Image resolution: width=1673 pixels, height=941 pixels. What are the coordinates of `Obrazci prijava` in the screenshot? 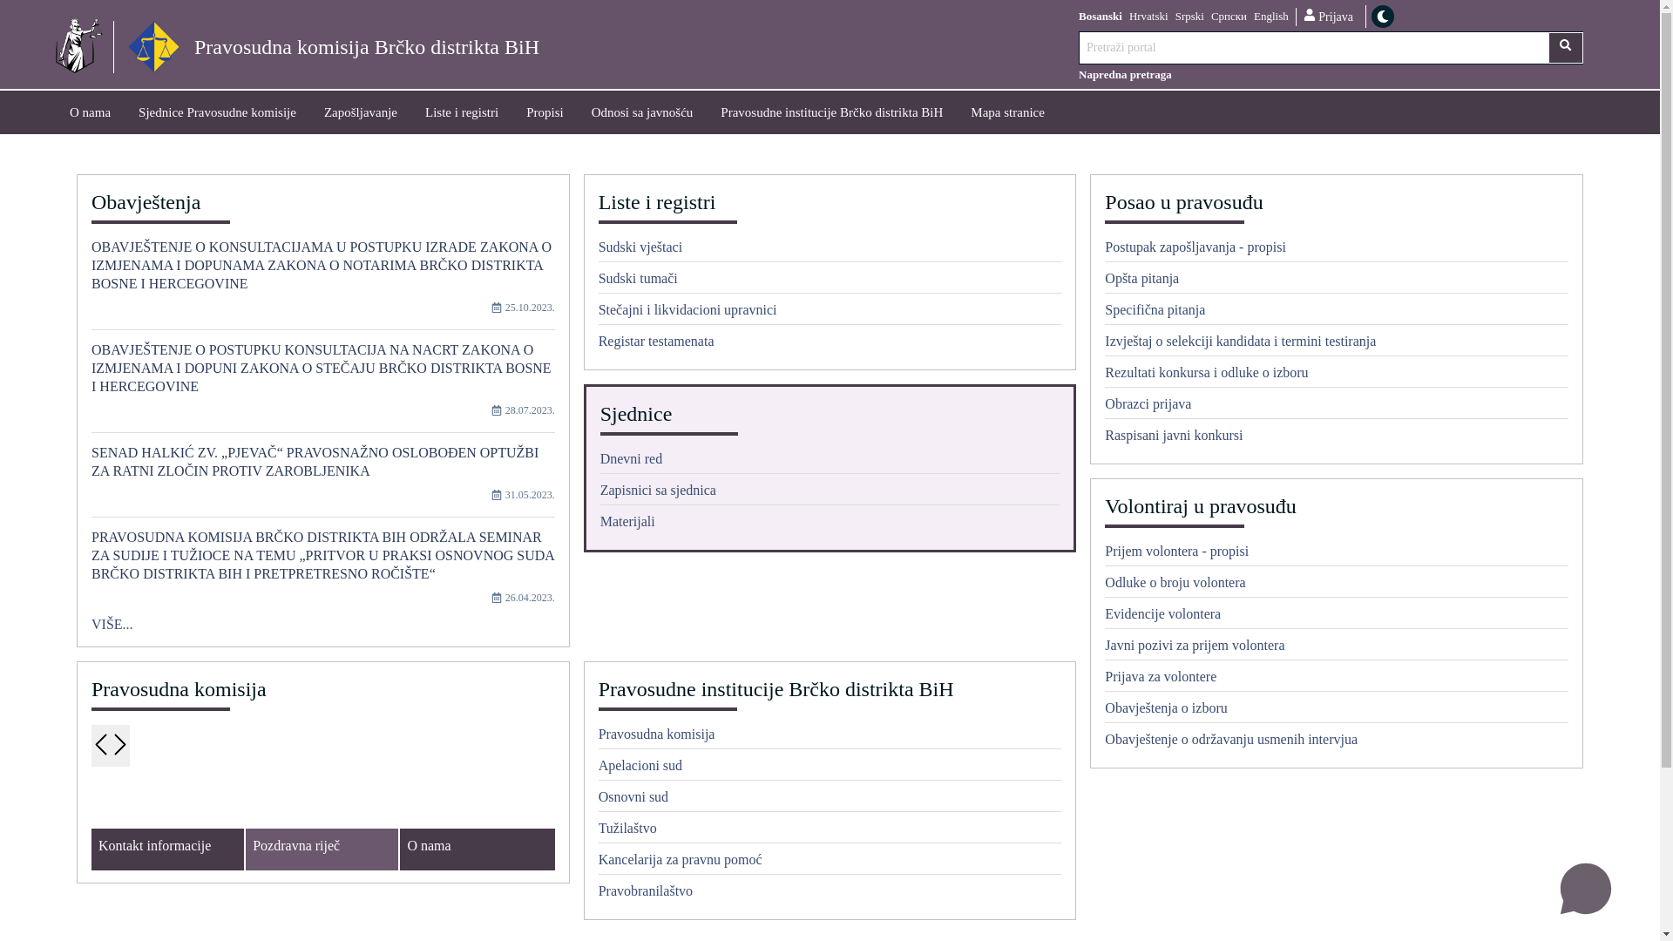 It's located at (1337, 407).